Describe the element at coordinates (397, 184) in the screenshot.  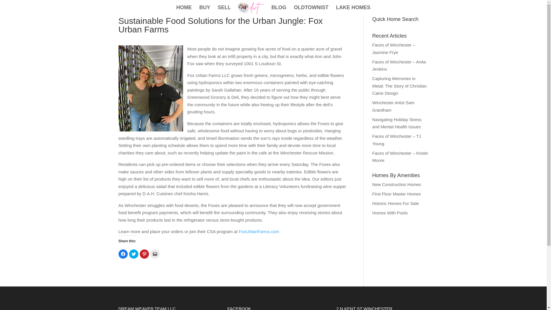
I see `New Construction Homes` at that location.